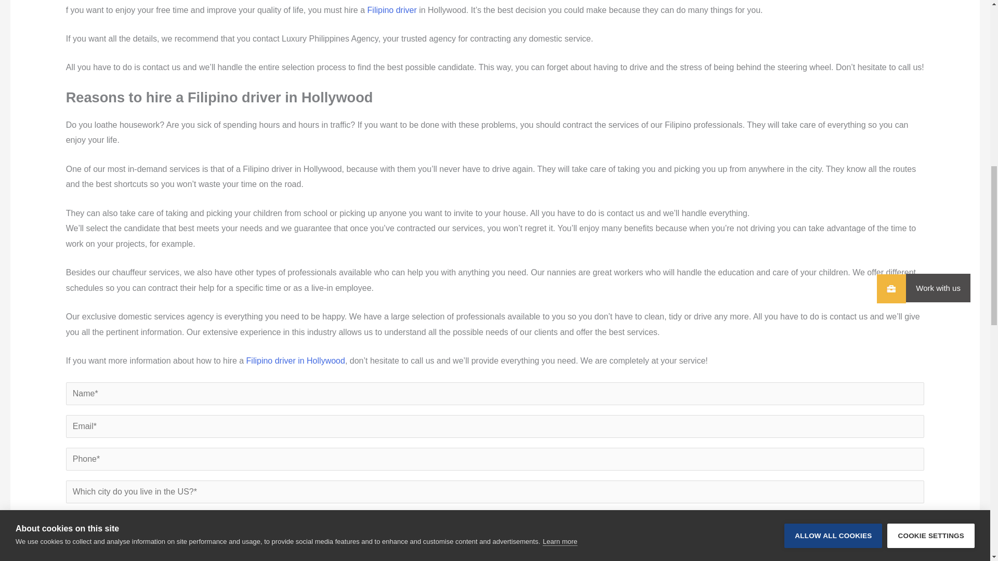 This screenshot has width=998, height=561. What do you see at coordinates (930, 4) in the screenshot?
I see `COOKIE SETTINGS` at bounding box center [930, 4].